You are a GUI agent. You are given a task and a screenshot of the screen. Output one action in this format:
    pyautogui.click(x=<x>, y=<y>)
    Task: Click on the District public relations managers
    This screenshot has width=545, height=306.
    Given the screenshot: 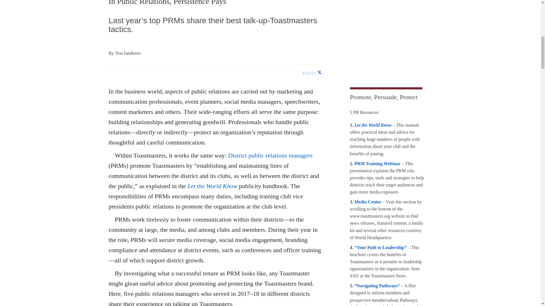 What is the action you would take?
    pyautogui.click(x=271, y=155)
    